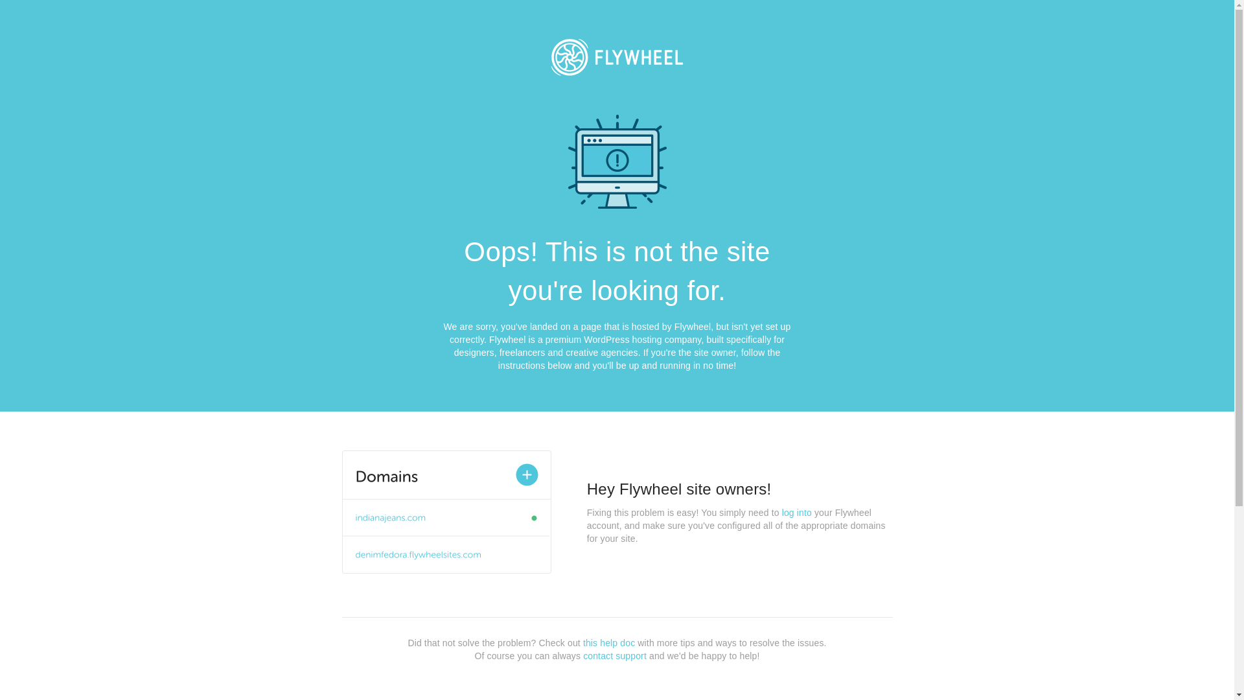 The image size is (1244, 700). What do you see at coordinates (615, 656) in the screenshot?
I see `contact support` at bounding box center [615, 656].